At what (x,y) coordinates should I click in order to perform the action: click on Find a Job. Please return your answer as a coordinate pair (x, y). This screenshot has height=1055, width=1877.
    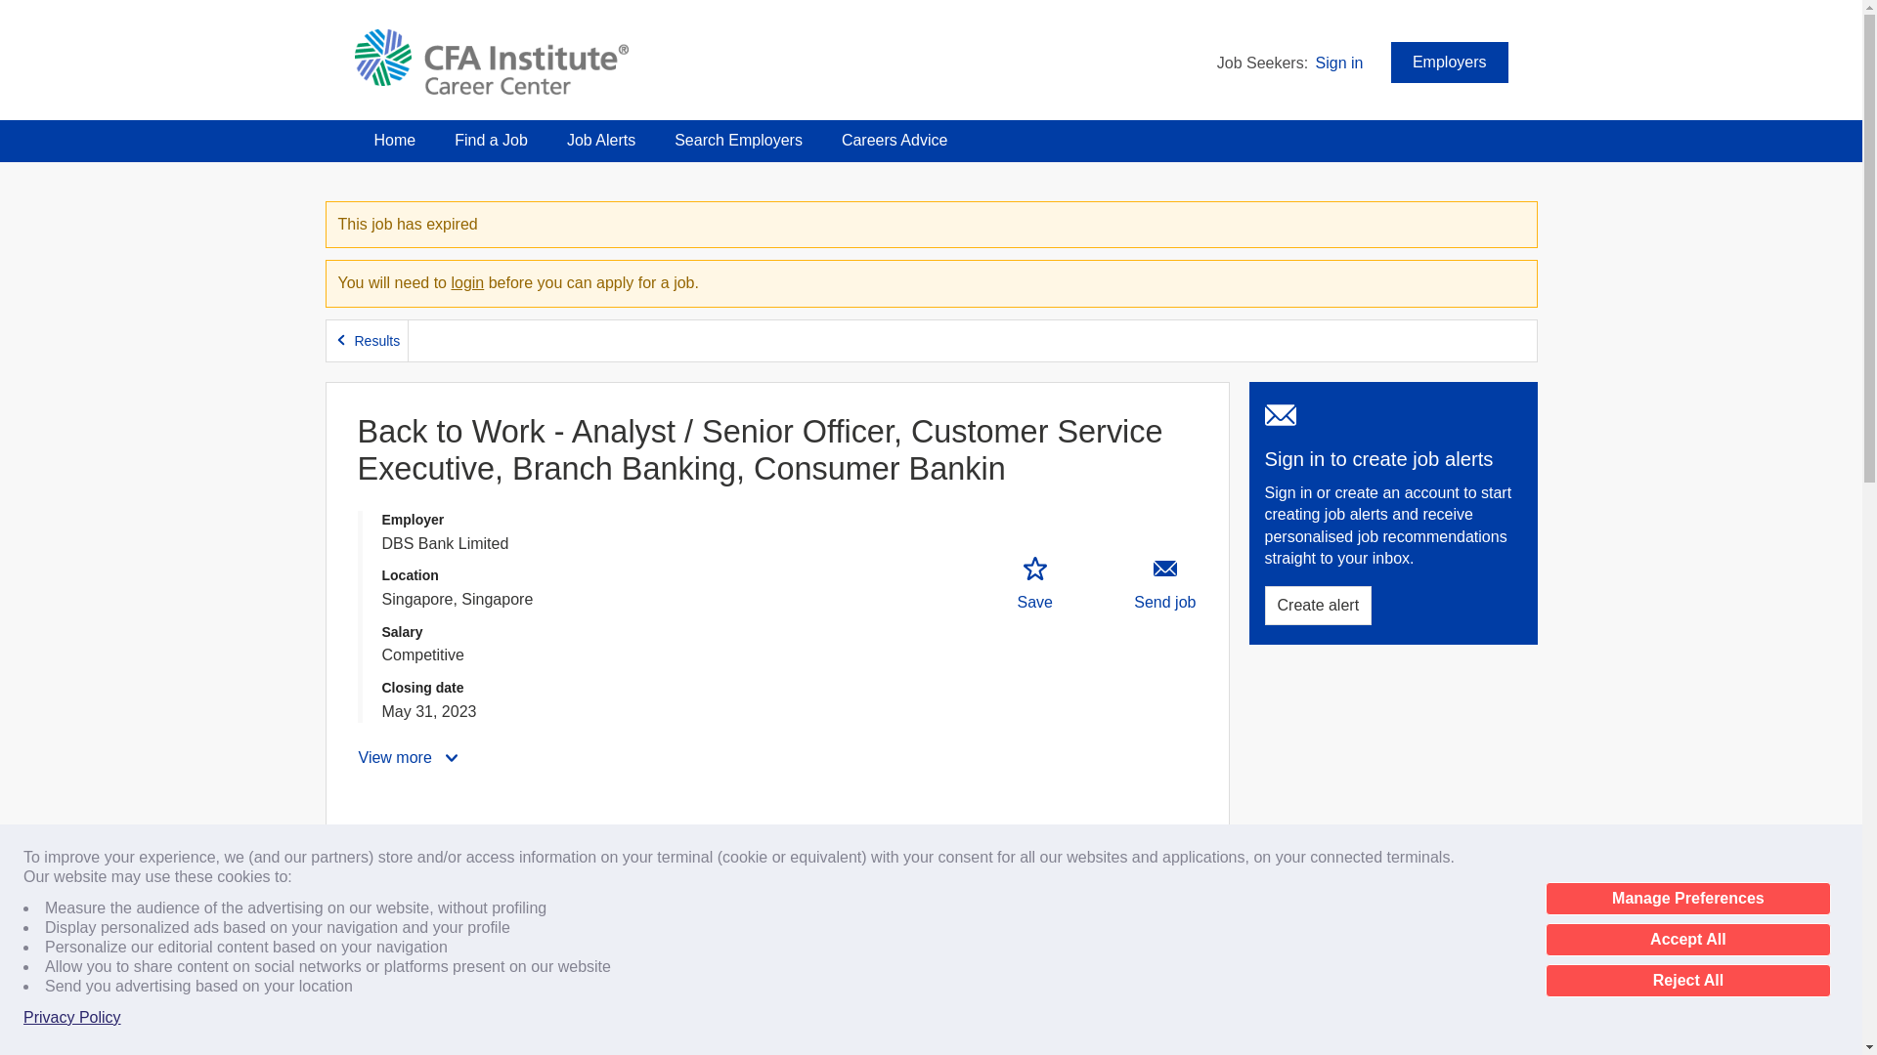
    Looking at the image, I should click on (491, 141).